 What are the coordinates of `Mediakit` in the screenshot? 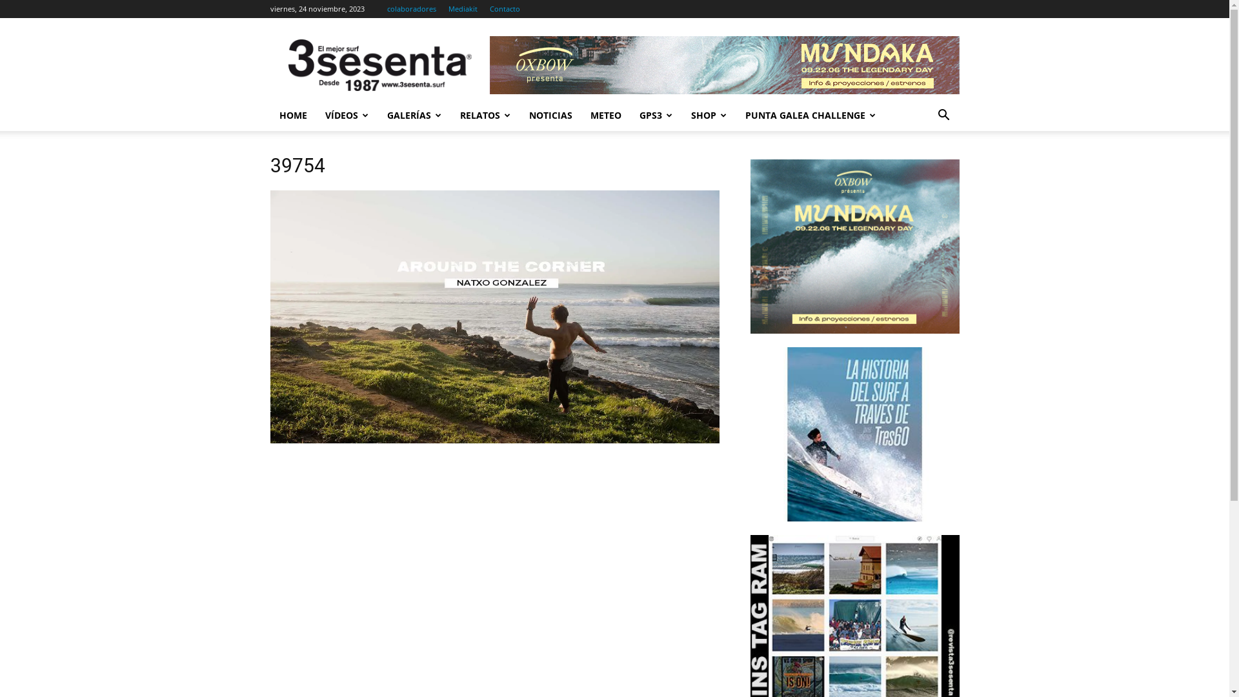 It's located at (462, 9).